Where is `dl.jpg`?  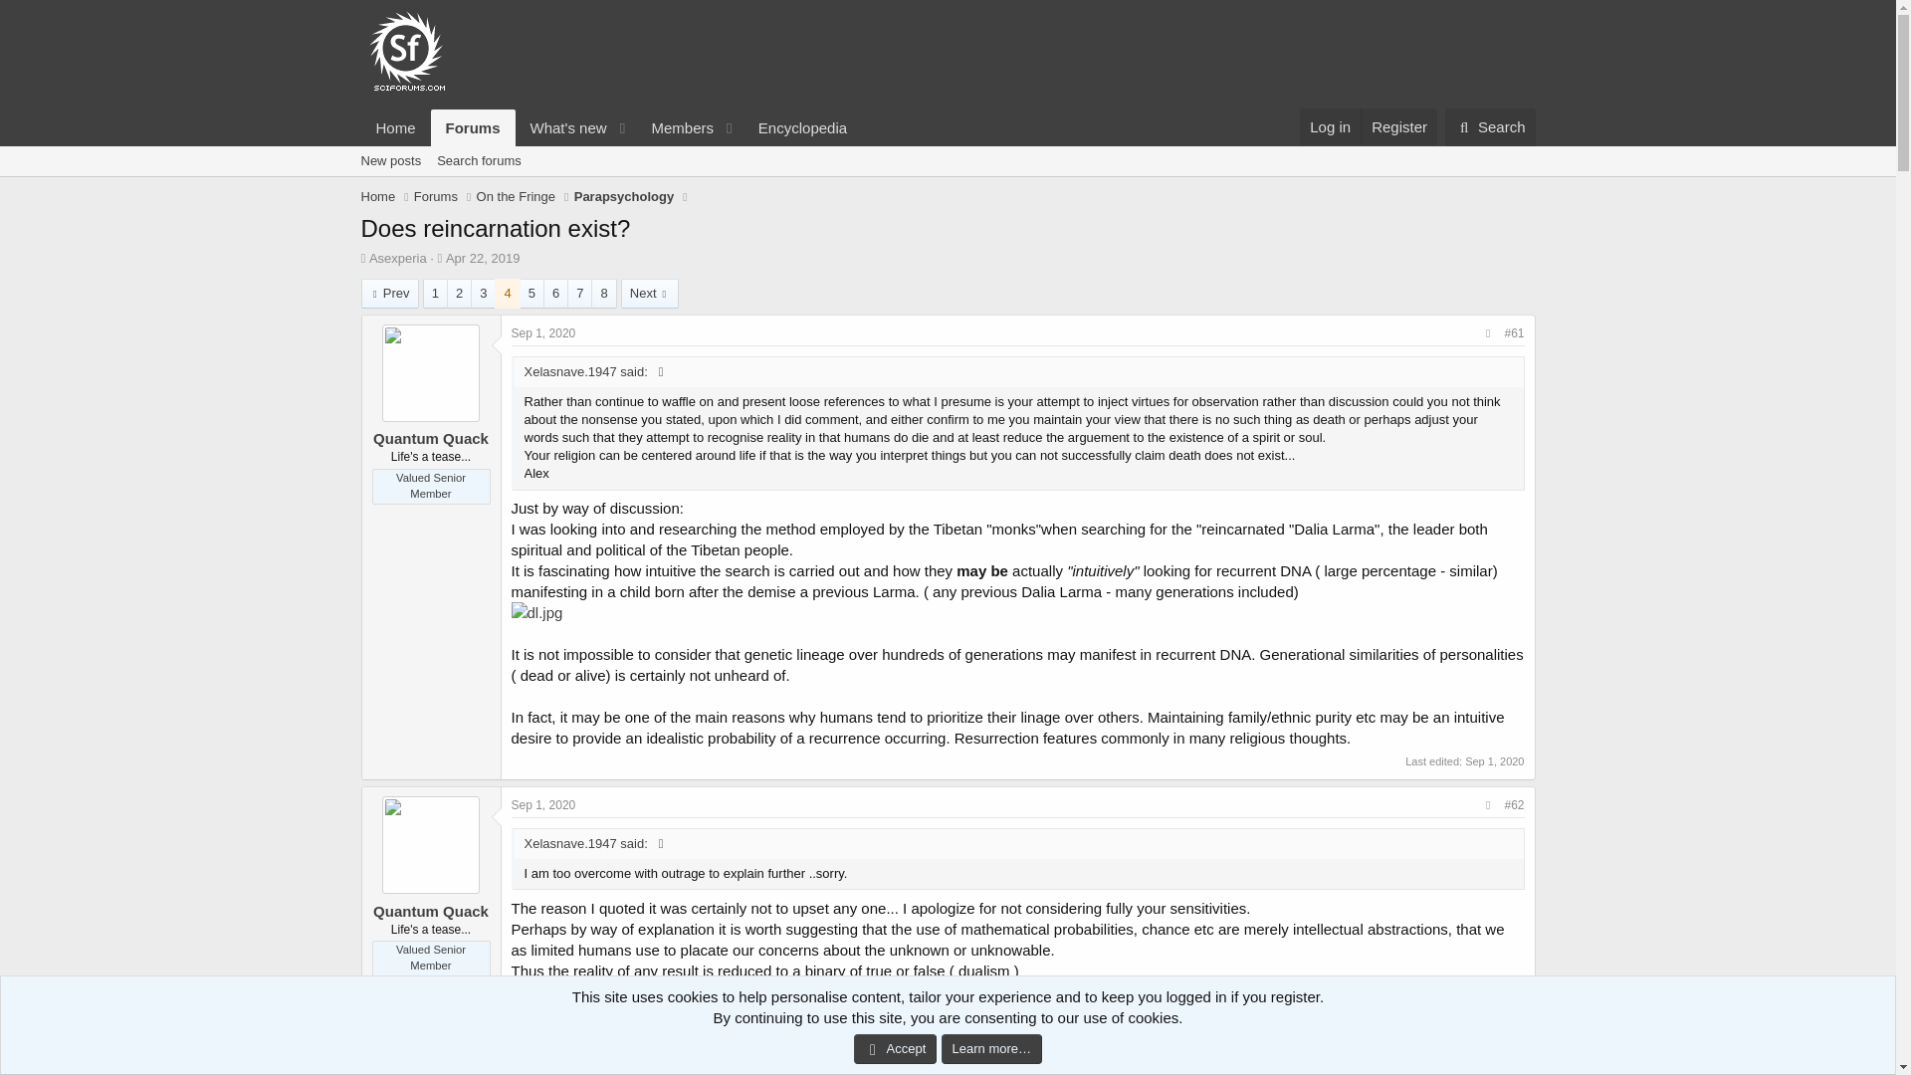 dl.jpg is located at coordinates (1494, 761).